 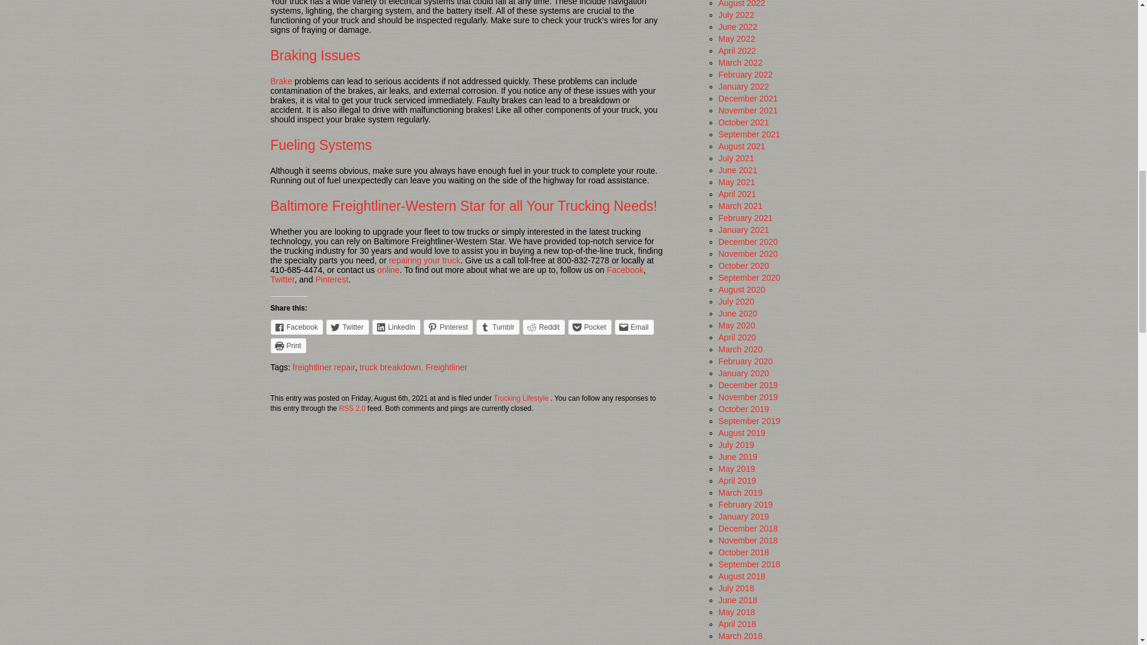 I want to click on Brake, so click(x=281, y=81).